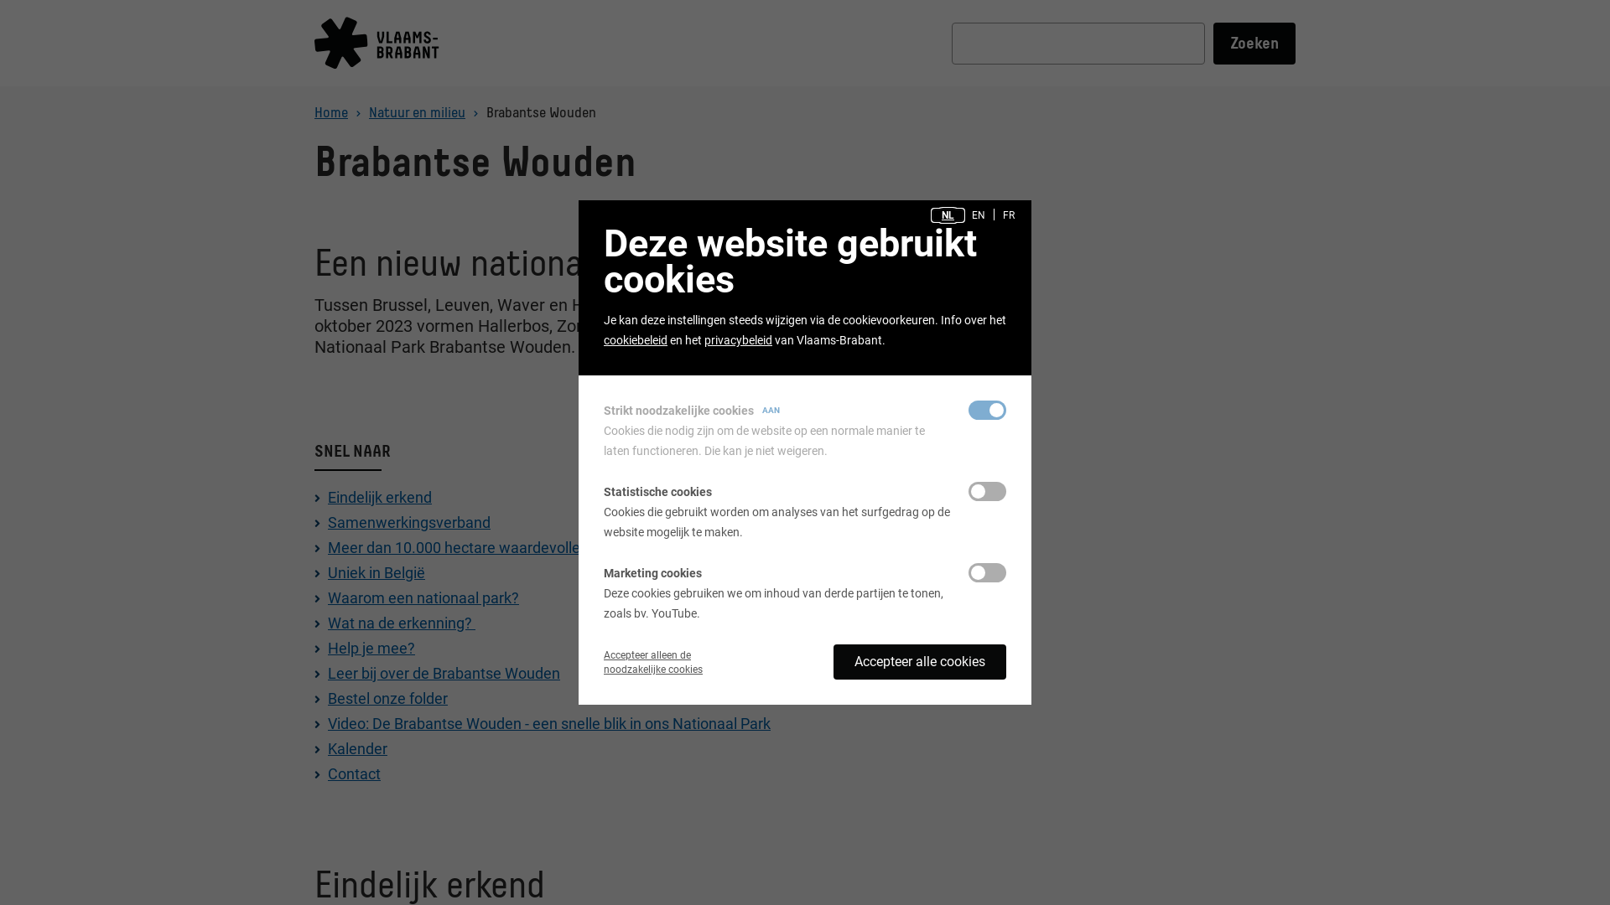  Describe the element at coordinates (738, 340) in the screenshot. I see `privacybeleid` at that location.